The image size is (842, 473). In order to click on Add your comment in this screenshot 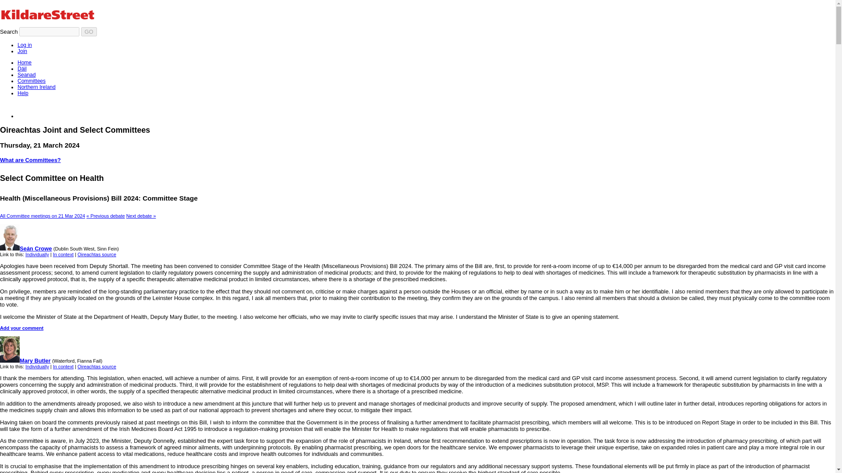, I will do `click(22, 328)`.